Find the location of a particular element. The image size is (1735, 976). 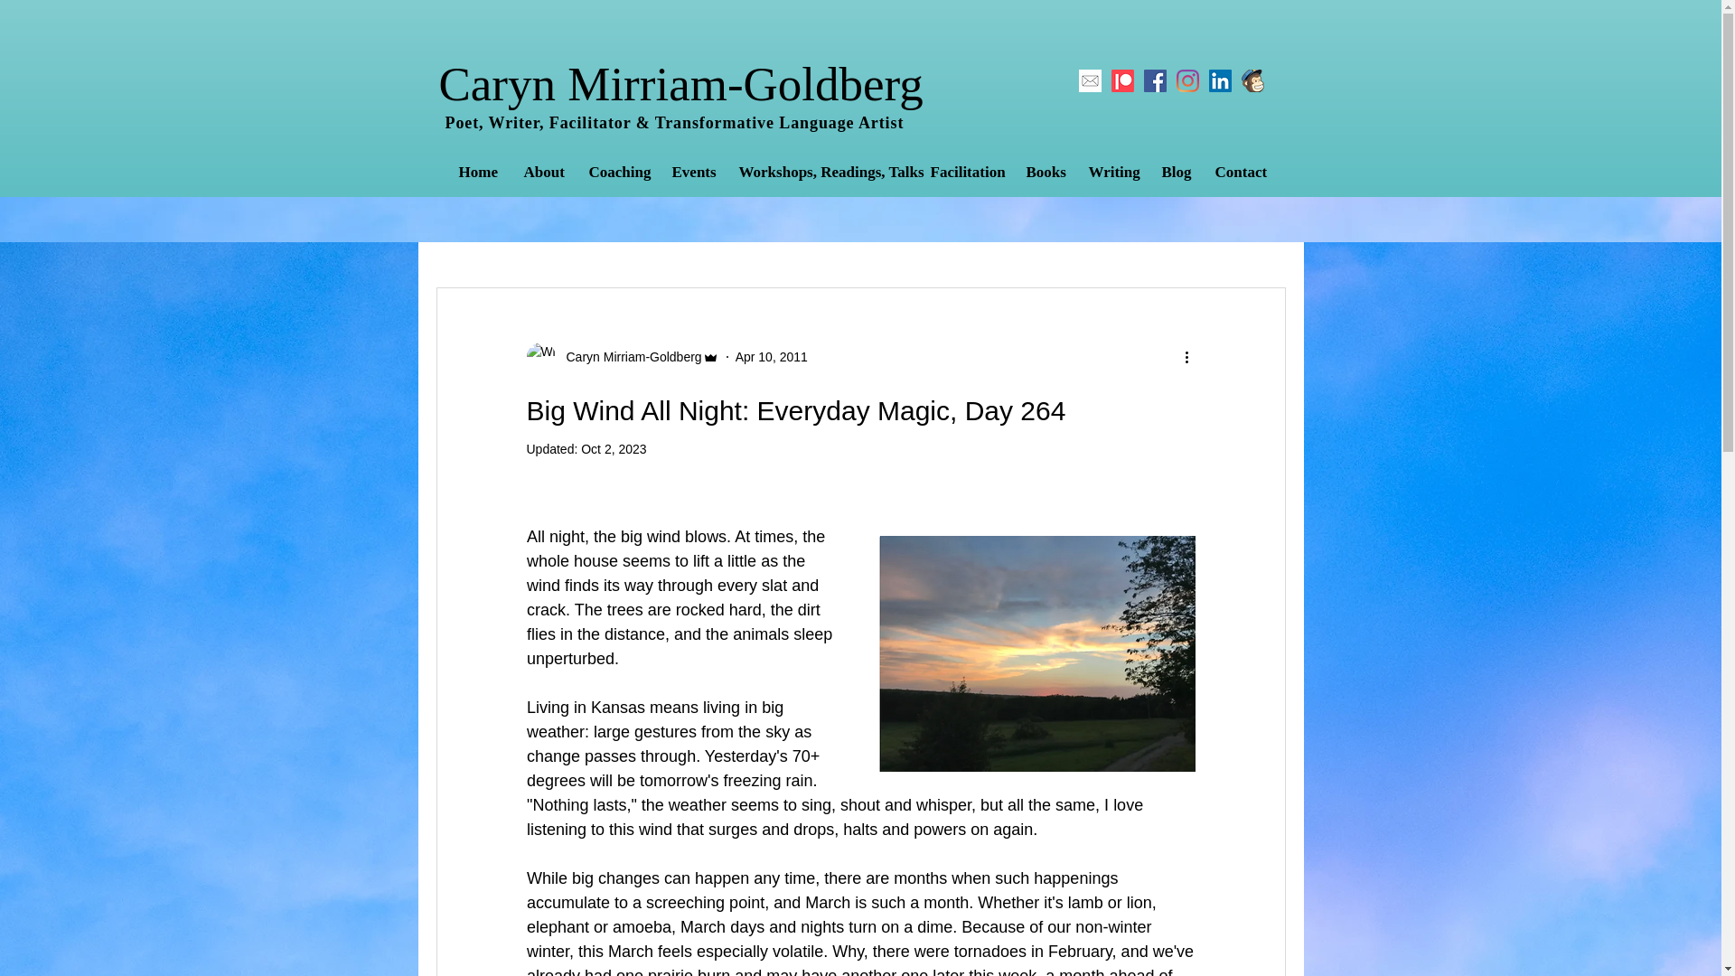

Writing is located at coordinates (1111, 173).